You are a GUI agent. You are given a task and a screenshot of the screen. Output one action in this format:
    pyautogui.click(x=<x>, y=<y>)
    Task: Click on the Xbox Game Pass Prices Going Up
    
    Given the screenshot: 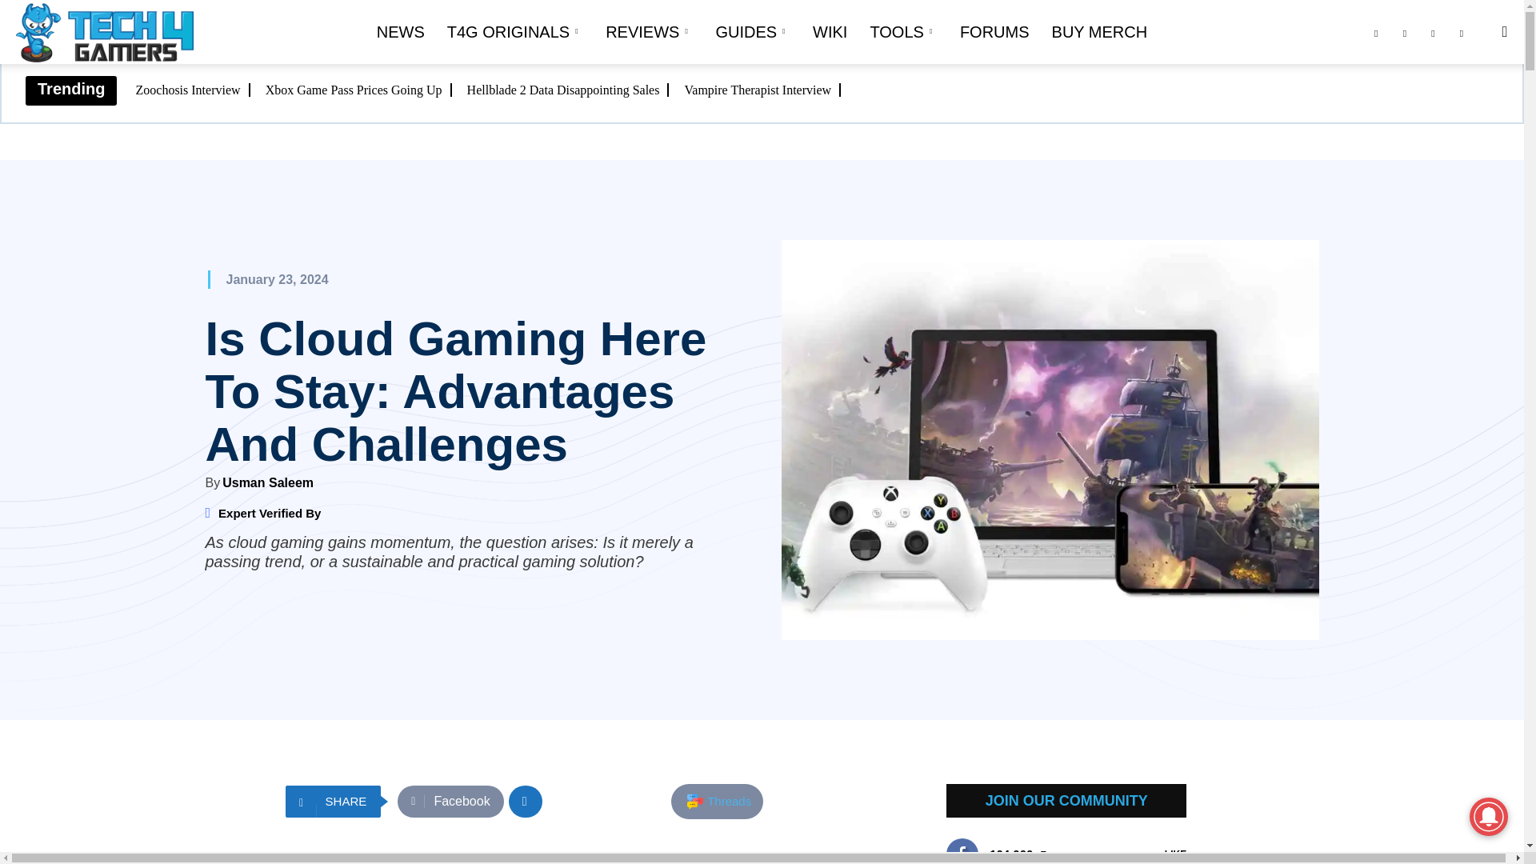 What is the action you would take?
    pyautogui.click(x=358, y=90)
    